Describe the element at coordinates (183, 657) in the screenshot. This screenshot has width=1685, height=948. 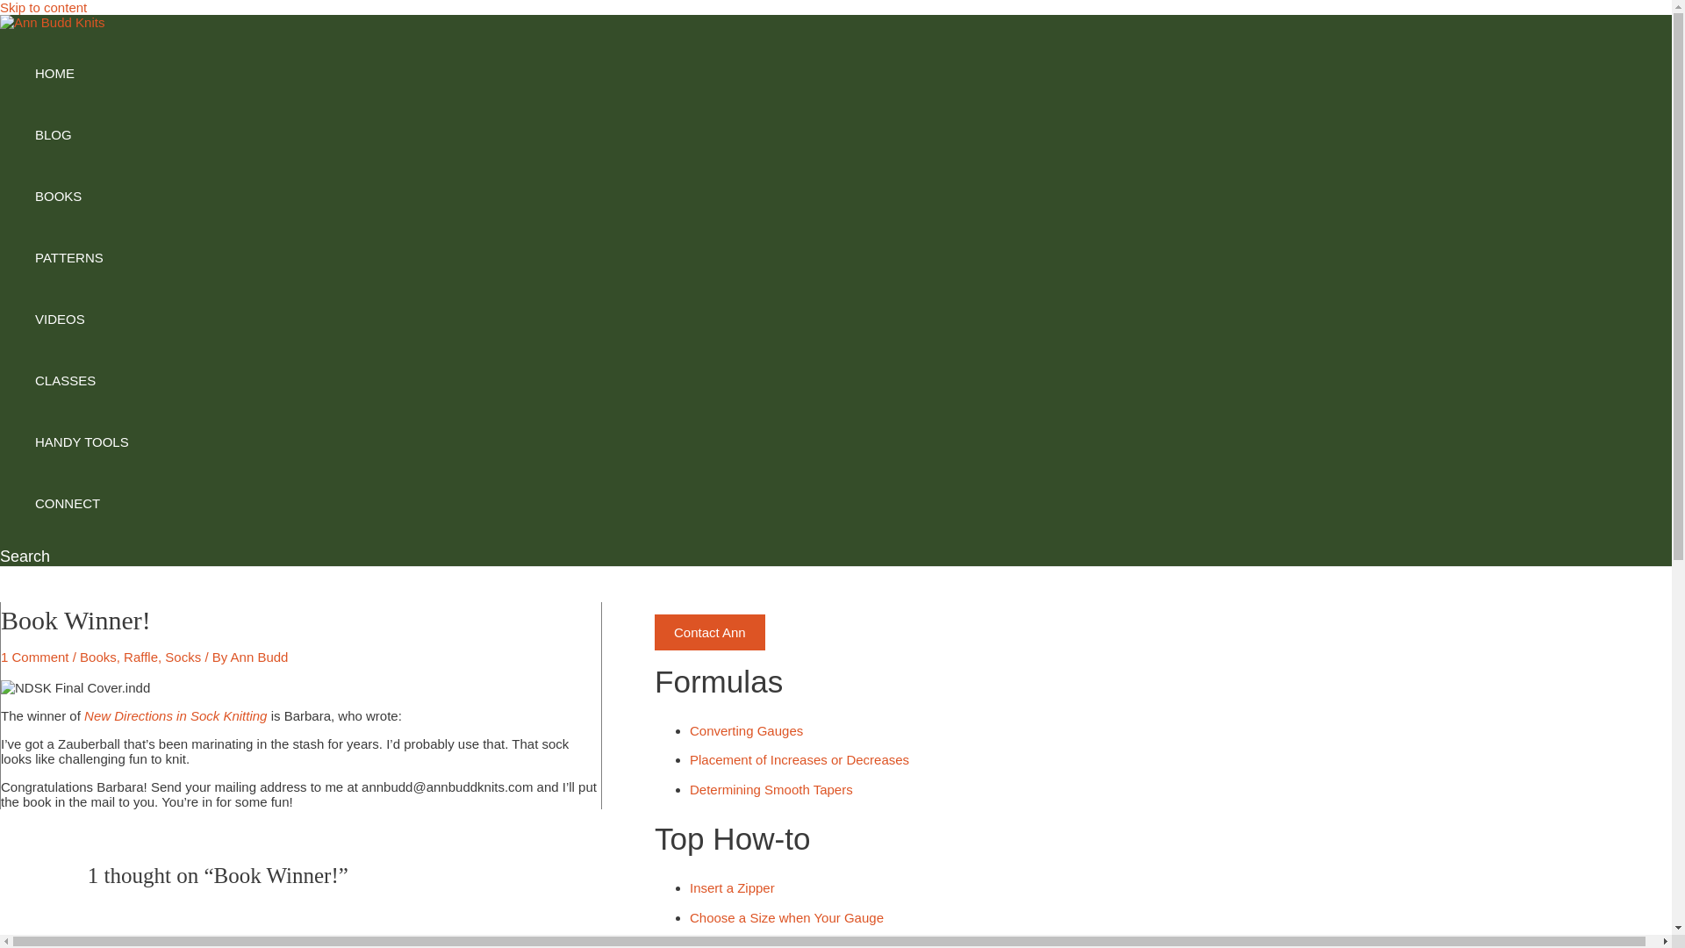
I see `Socks` at that location.